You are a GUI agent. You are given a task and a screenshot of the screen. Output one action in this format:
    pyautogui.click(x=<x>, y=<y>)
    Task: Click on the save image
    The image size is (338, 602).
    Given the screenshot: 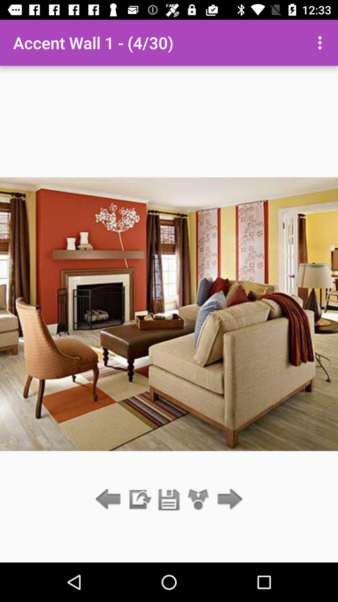 What is the action you would take?
    pyautogui.click(x=169, y=500)
    